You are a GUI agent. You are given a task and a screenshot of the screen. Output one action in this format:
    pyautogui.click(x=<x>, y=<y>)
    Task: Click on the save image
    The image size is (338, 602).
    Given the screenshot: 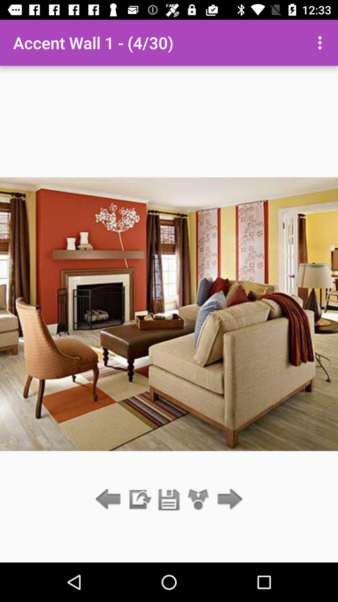 What is the action you would take?
    pyautogui.click(x=169, y=500)
    